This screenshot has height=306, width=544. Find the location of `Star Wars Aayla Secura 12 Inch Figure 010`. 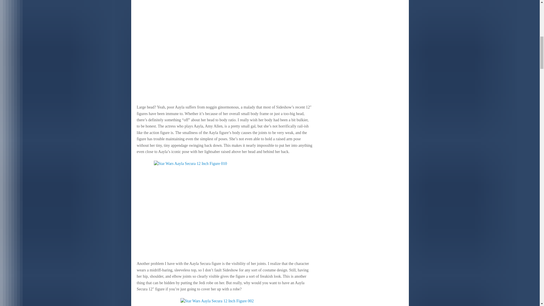

Star Wars Aayla Secura 12 Inch Figure 010 is located at coordinates (224, 208).